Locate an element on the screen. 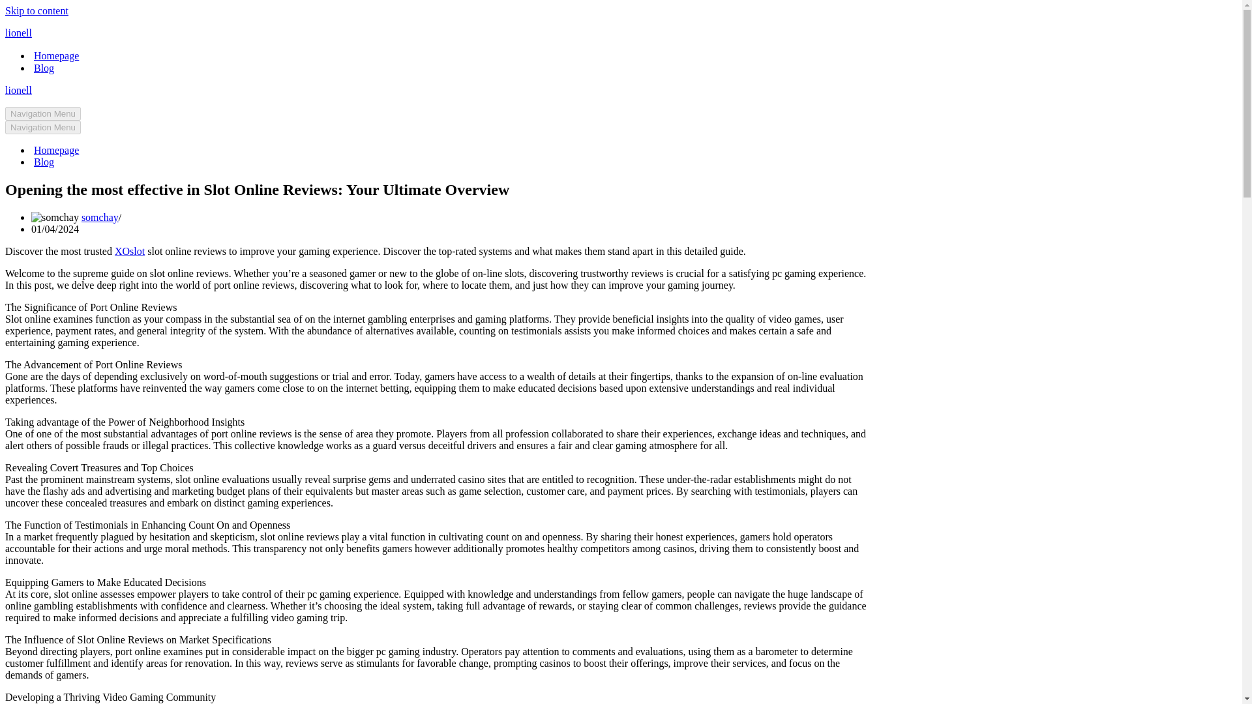 Image resolution: width=1252 pixels, height=704 pixels. Blog is located at coordinates (43, 162).